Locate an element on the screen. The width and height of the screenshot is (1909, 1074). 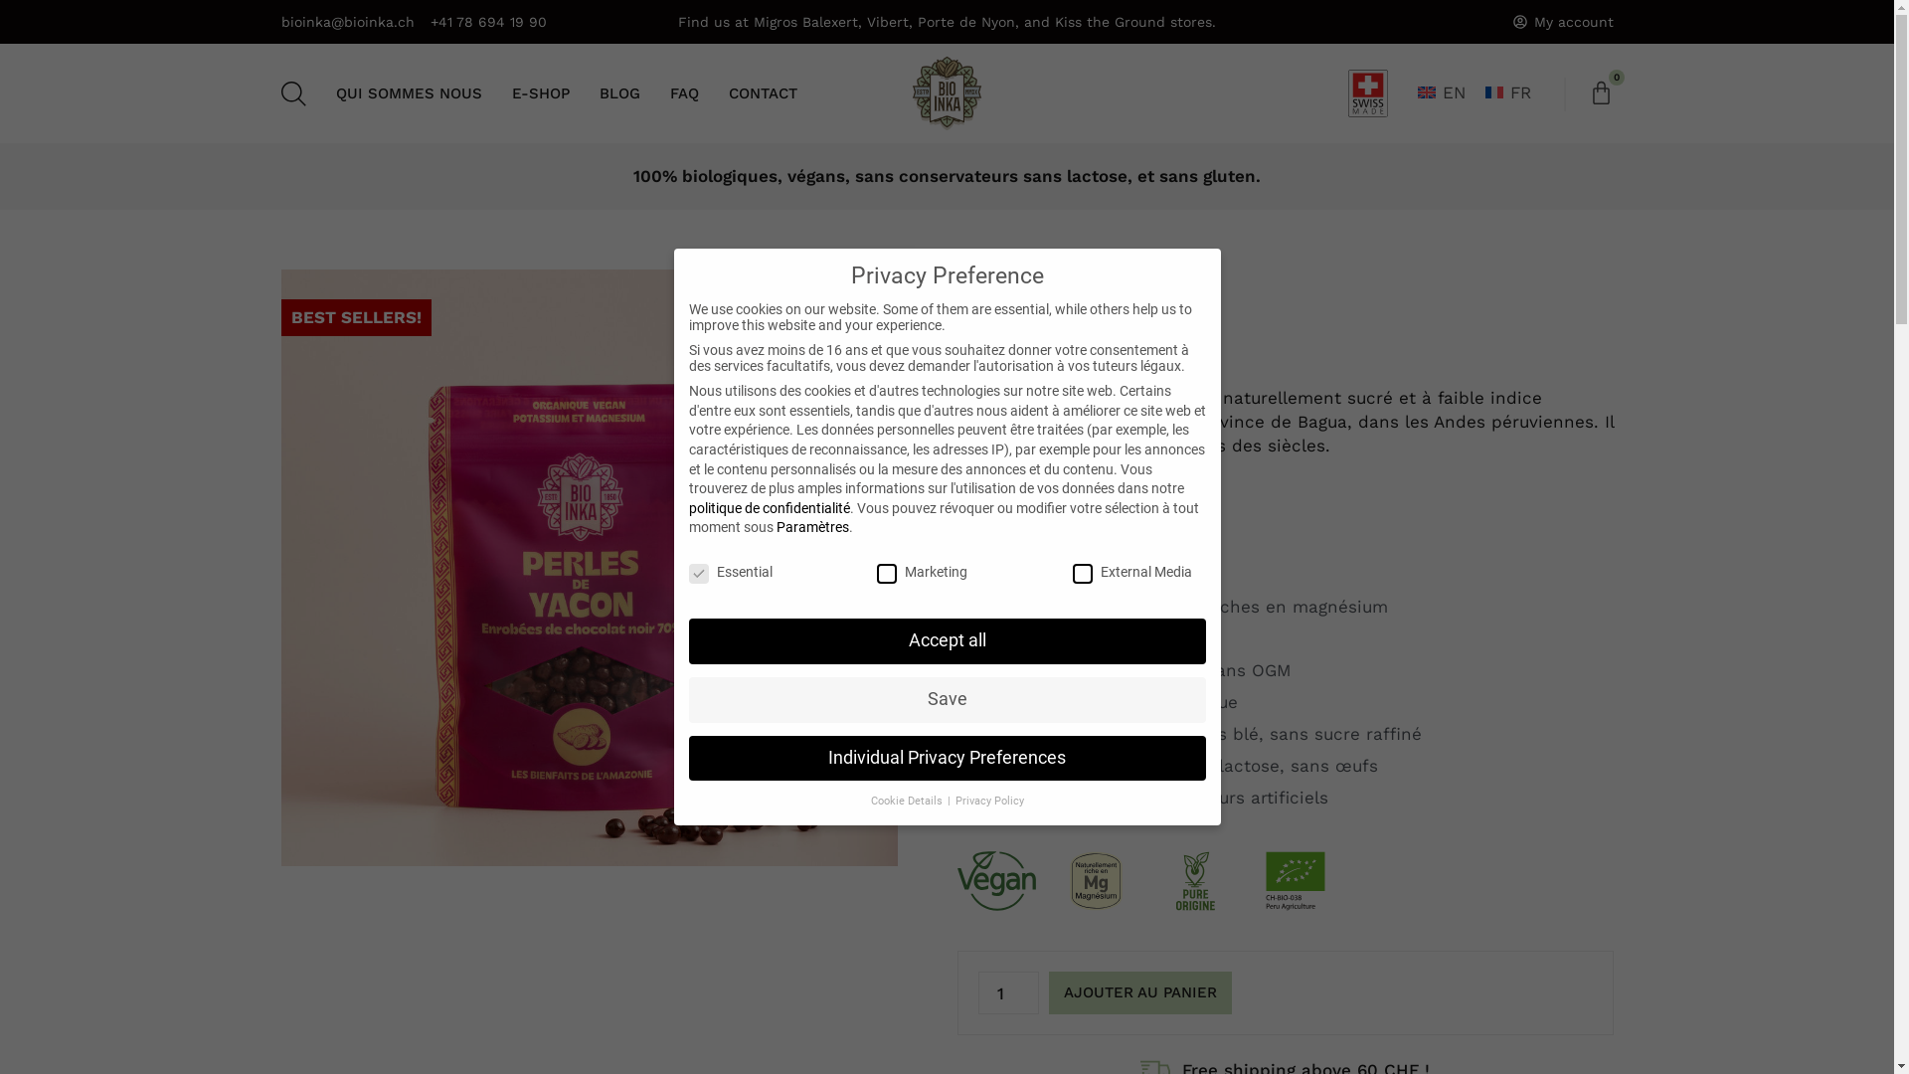
AJOUTER AU PANIER is located at coordinates (1140, 993).